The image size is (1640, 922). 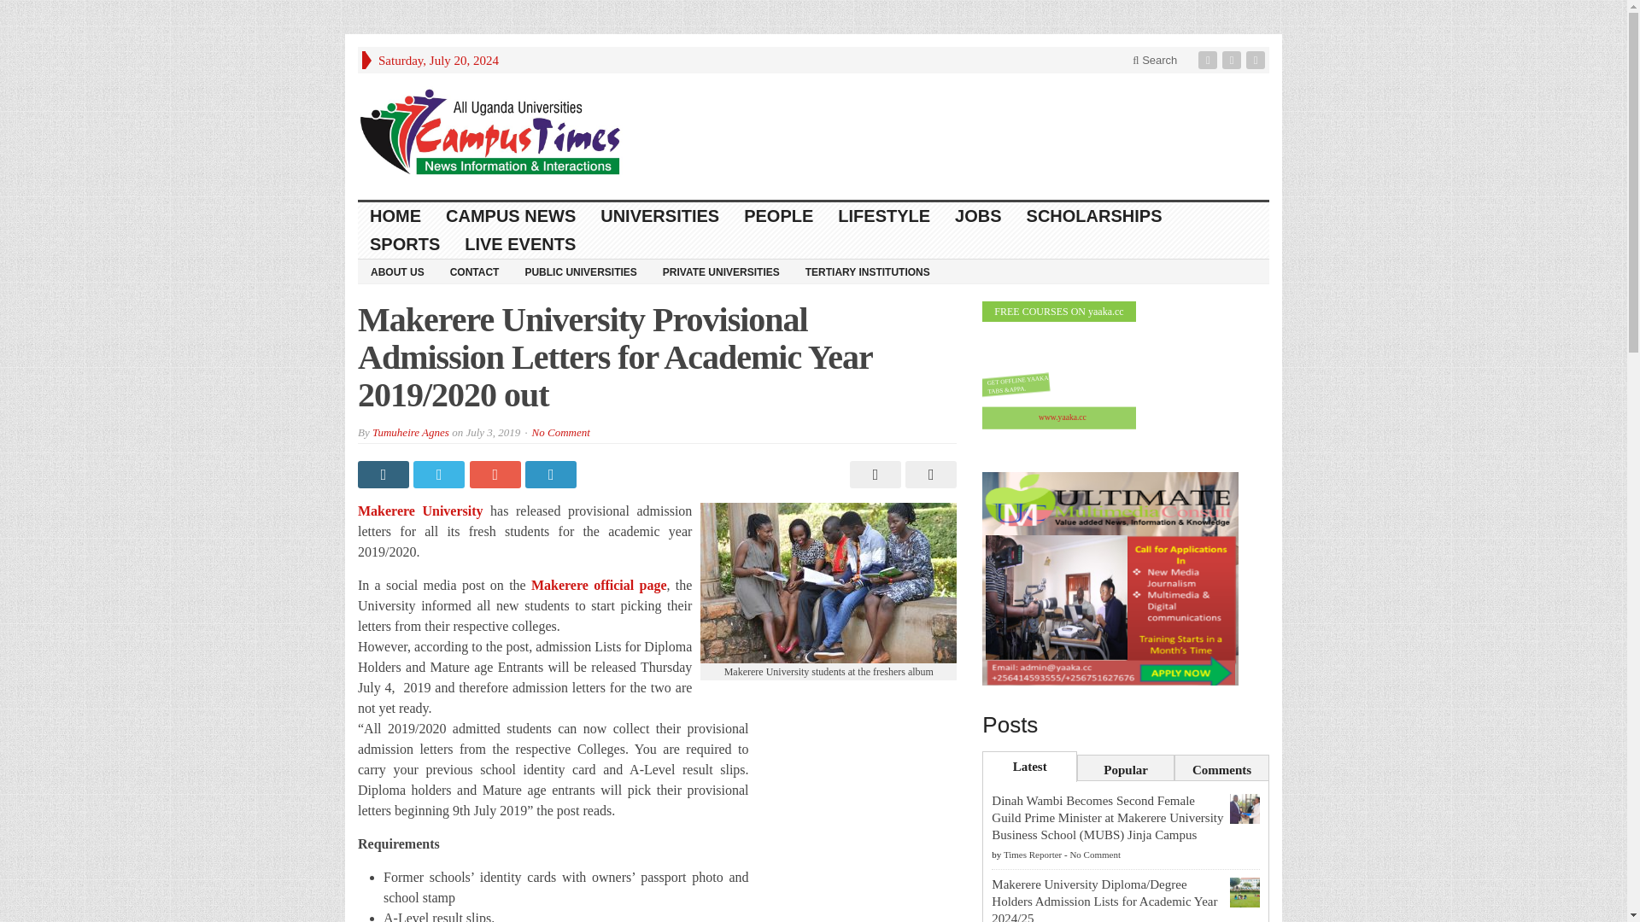 What do you see at coordinates (1209, 60) in the screenshot?
I see `Facebook` at bounding box center [1209, 60].